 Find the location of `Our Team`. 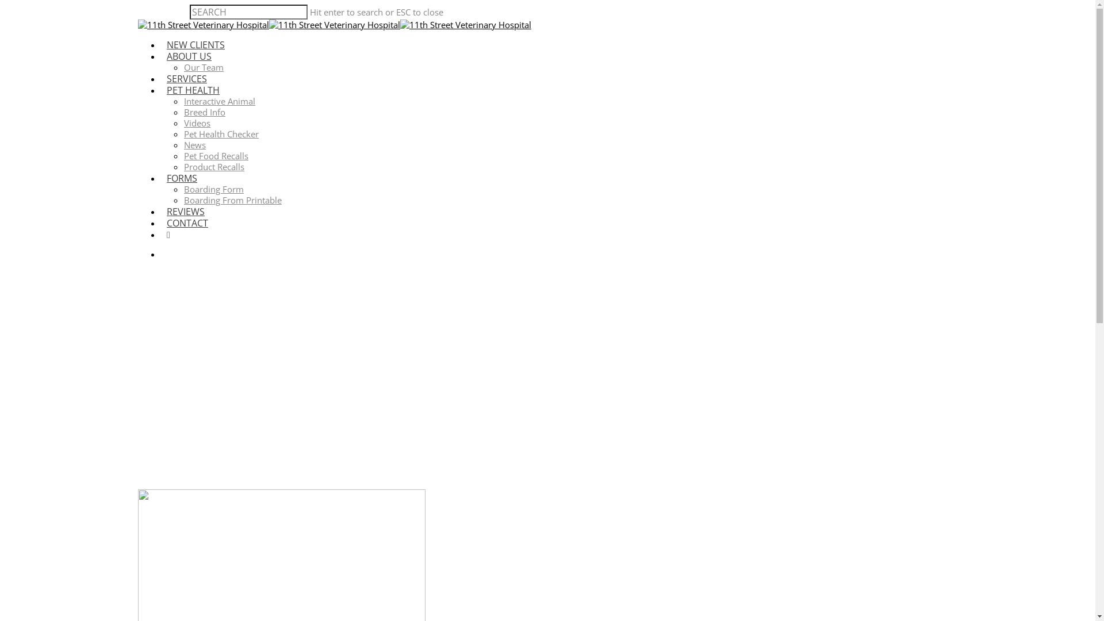

Our Team is located at coordinates (204, 67).